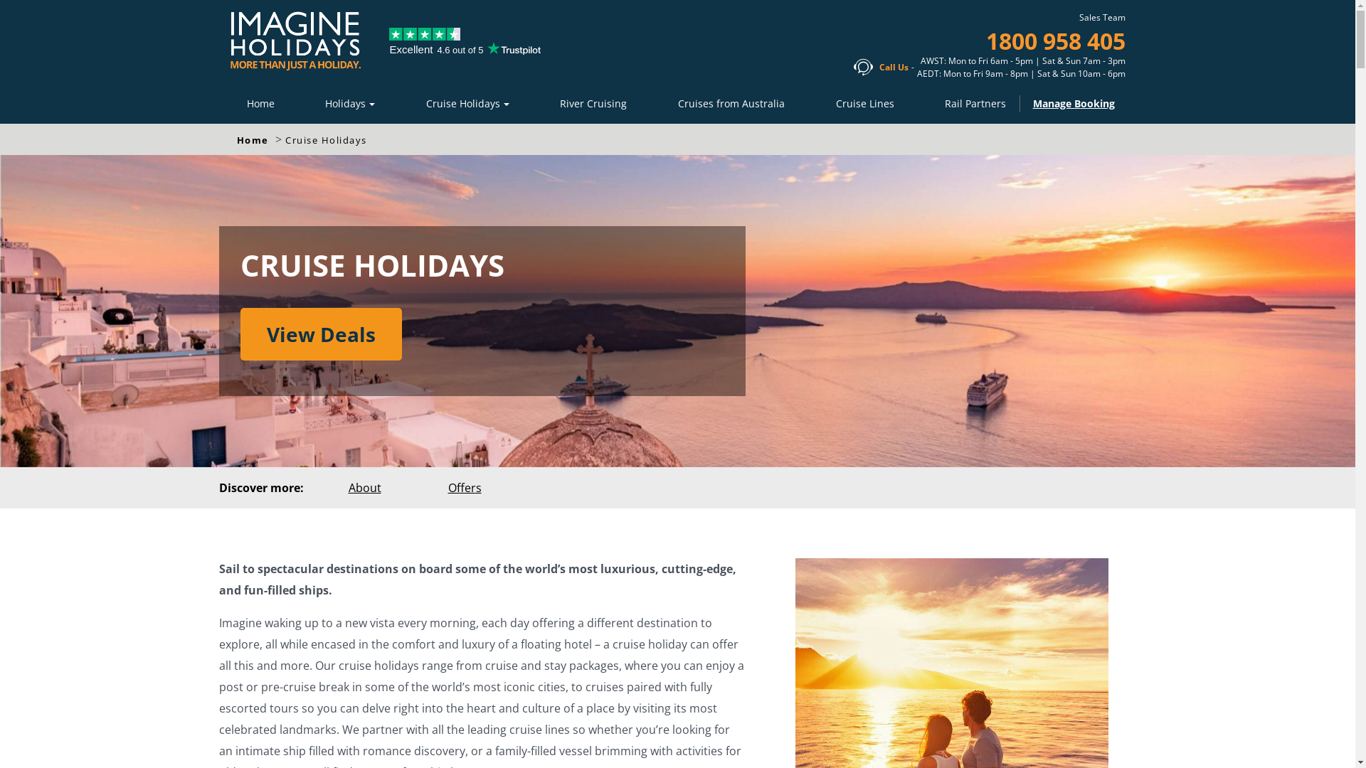 This screenshot has width=1366, height=768. I want to click on Home, so click(254, 140).